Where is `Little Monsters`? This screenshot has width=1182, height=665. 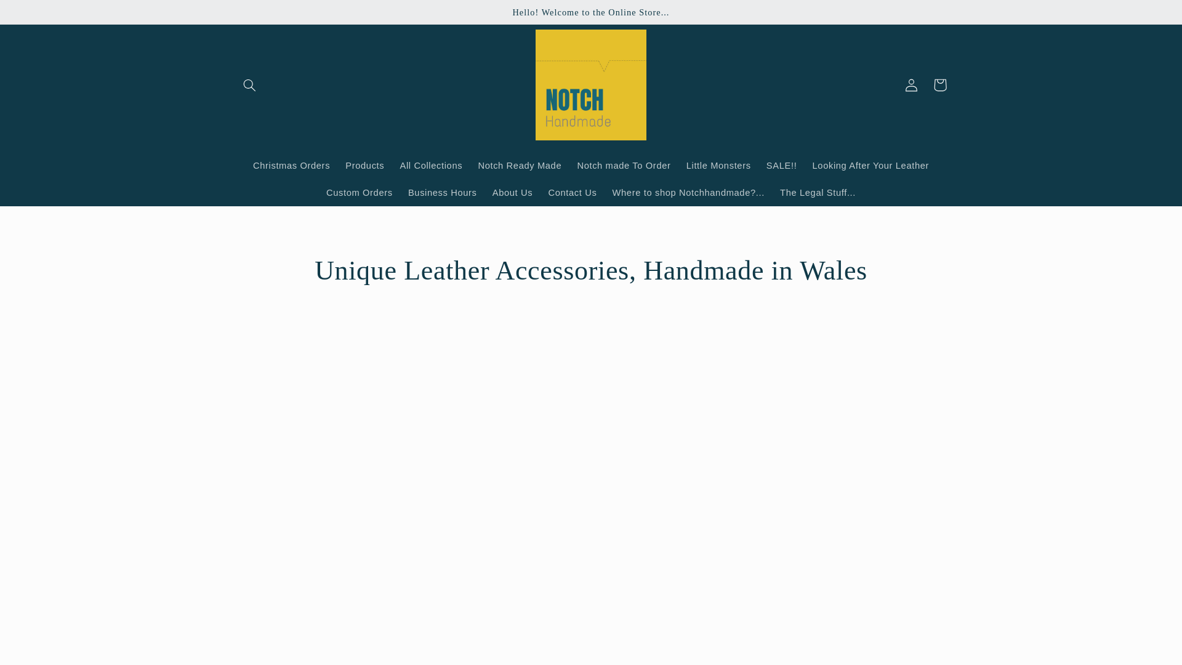
Little Monsters is located at coordinates (718, 165).